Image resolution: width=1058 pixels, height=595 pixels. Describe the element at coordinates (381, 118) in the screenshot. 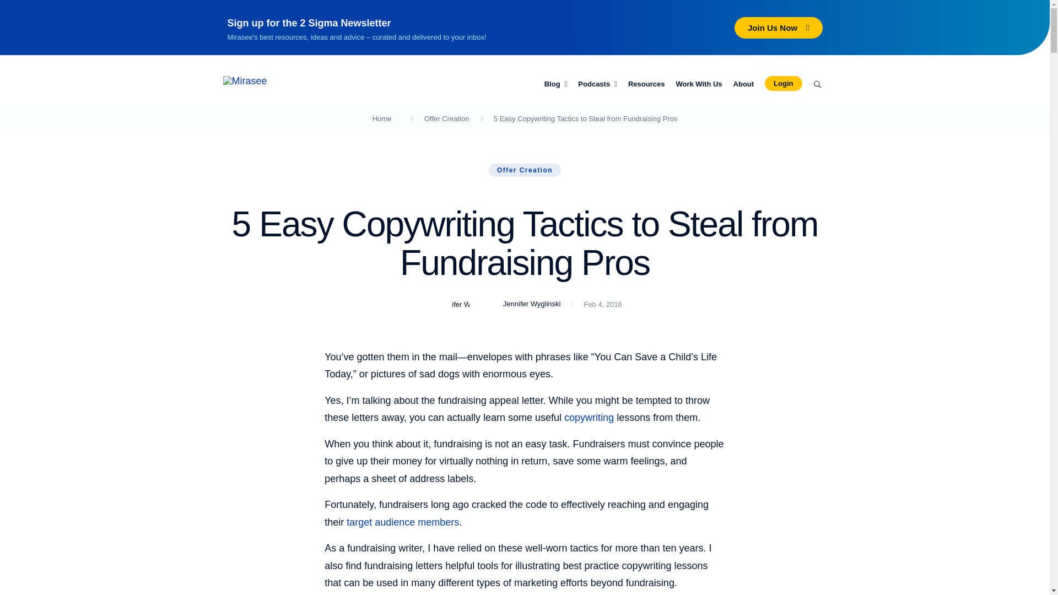

I see `Home` at that location.